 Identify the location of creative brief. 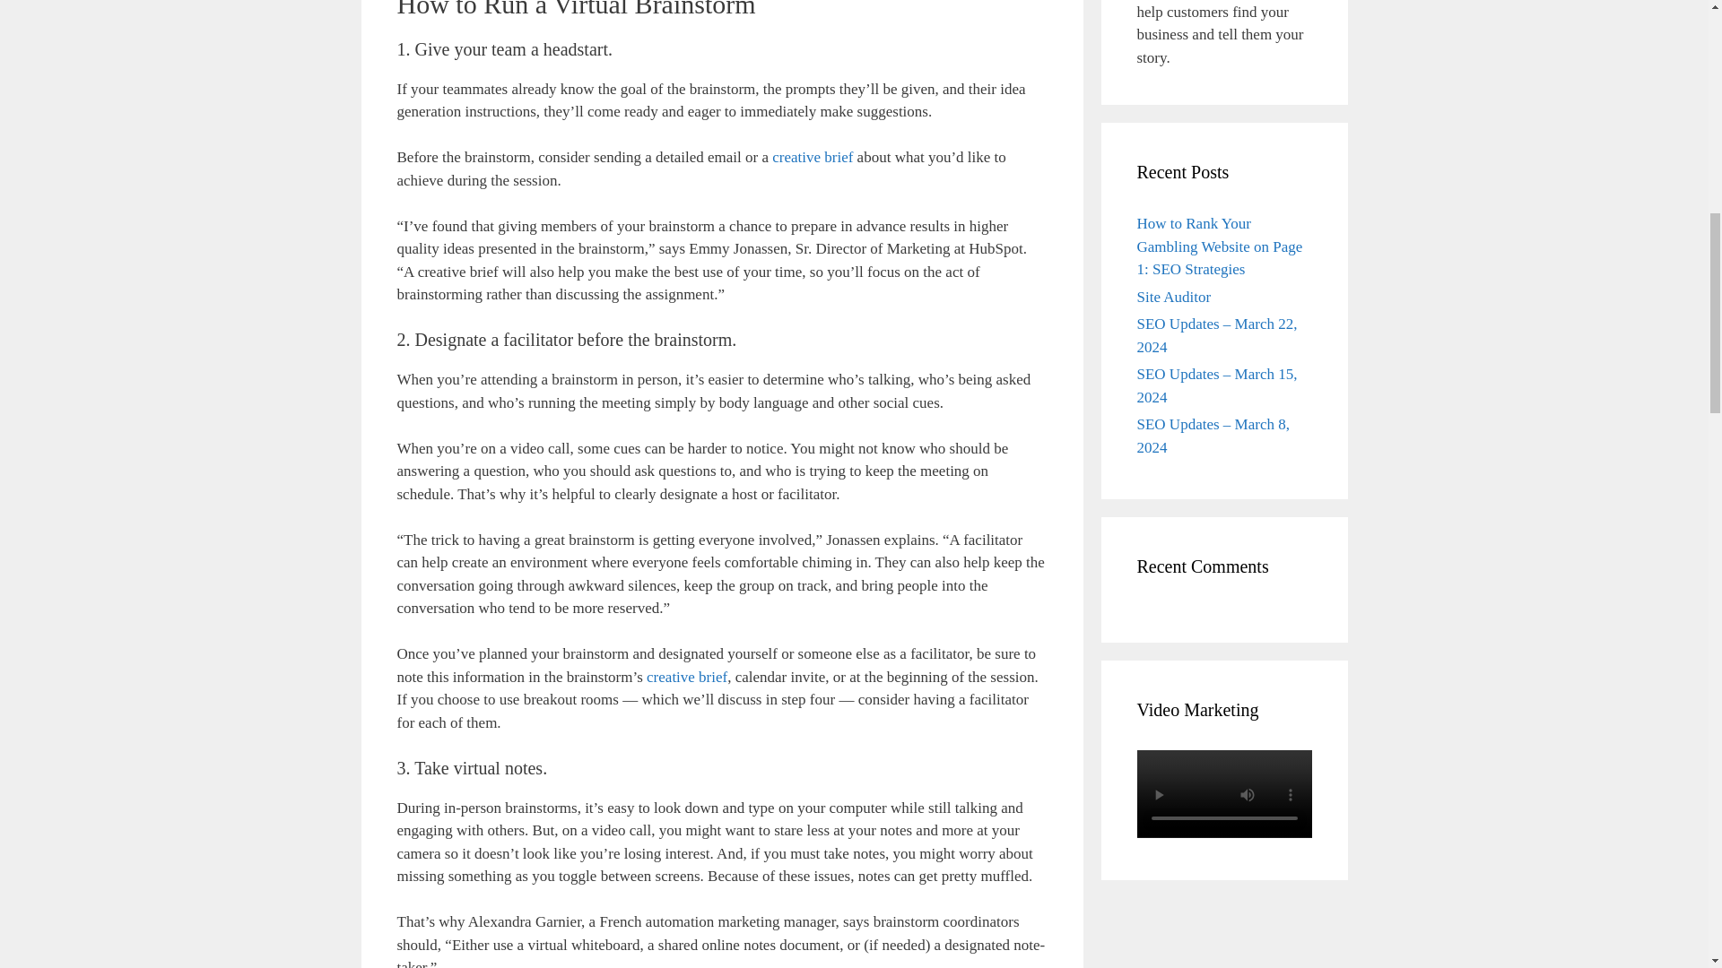
(812, 157).